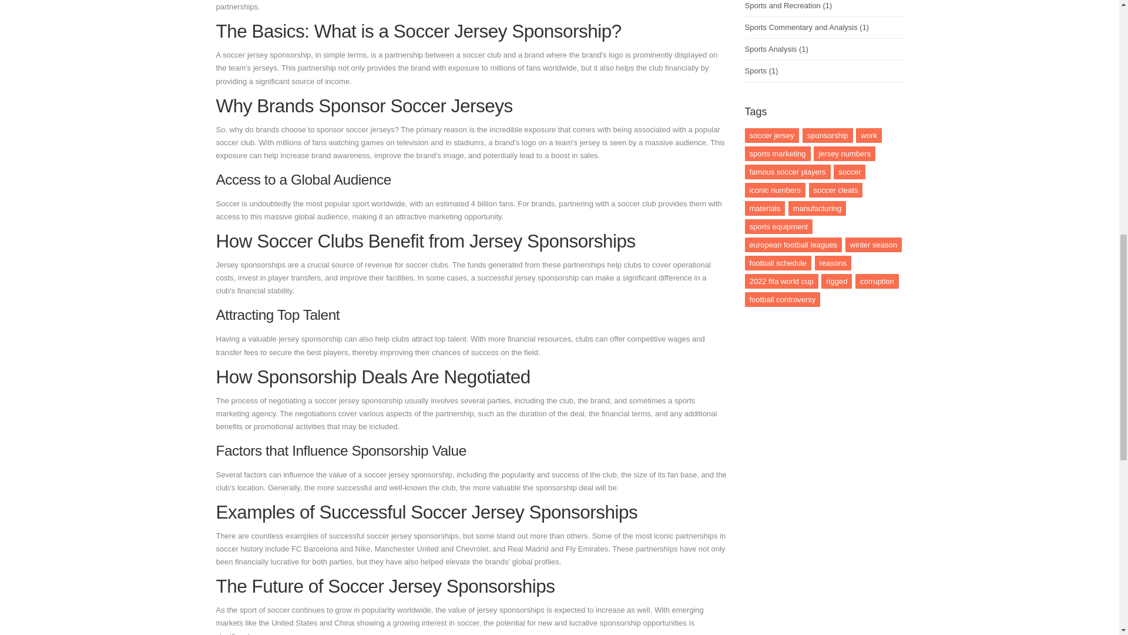 This screenshot has height=635, width=1128. What do you see at coordinates (877, 281) in the screenshot?
I see `corruption` at bounding box center [877, 281].